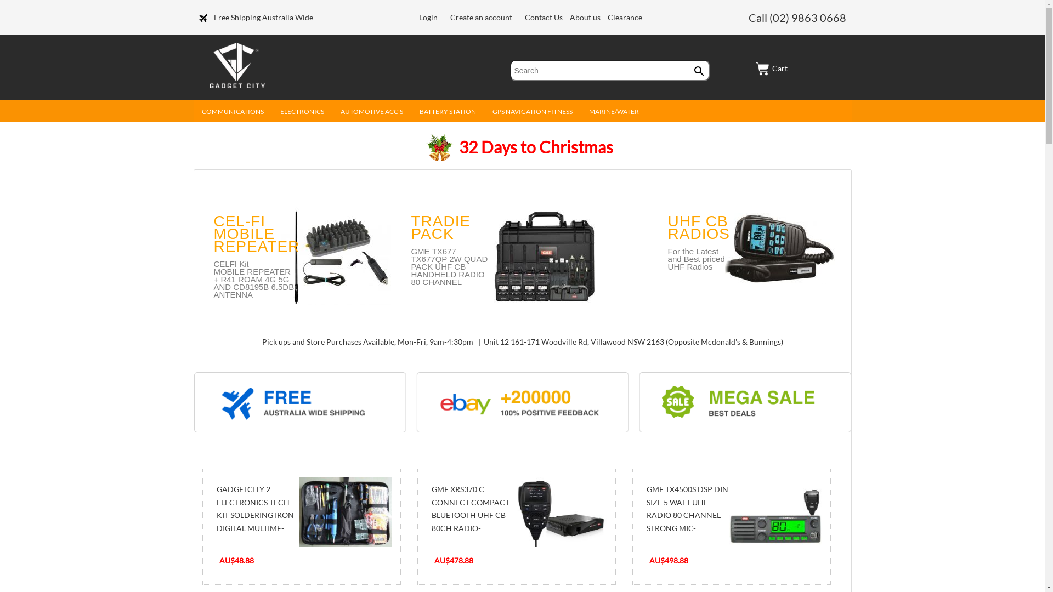 The width and height of the screenshot is (1053, 592). I want to click on GME XRS370 C CONNECT COMPACT BLUETOOTH UHF CB 80CH RADIO-, so click(470, 509).